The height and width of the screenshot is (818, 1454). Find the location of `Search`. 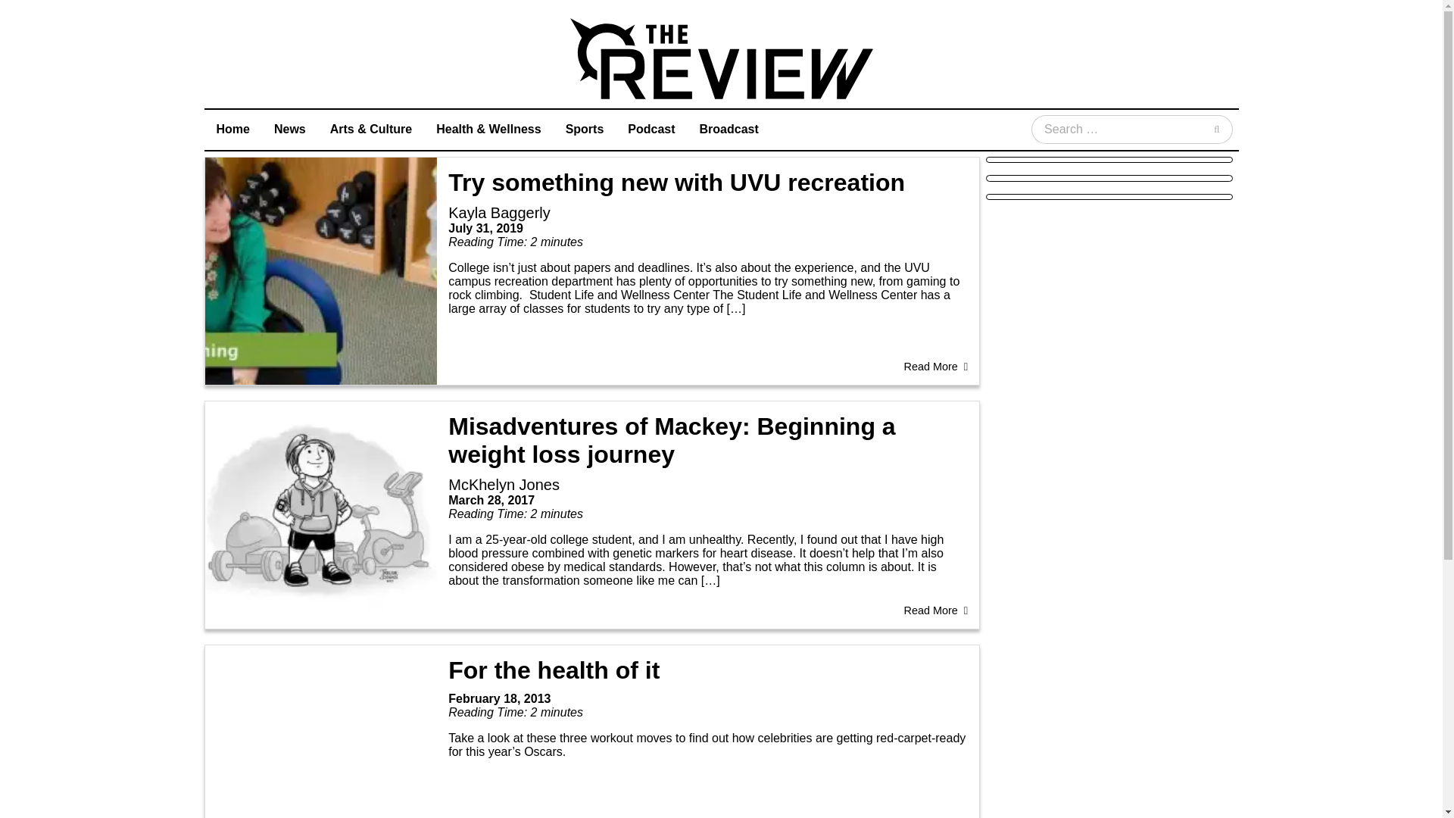

Search is located at coordinates (1216, 130).